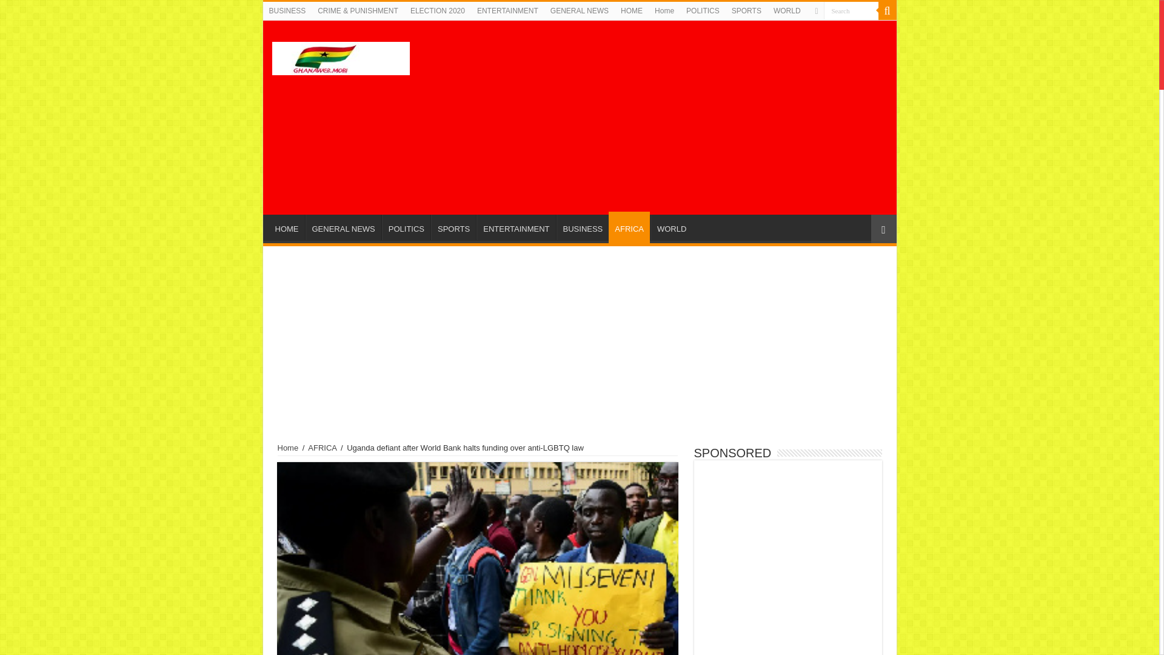 This screenshot has width=1164, height=655. I want to click on HOME, so click(631, 11).